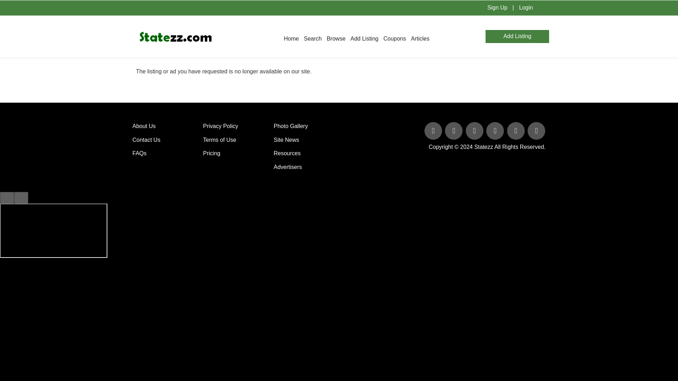 The width and height of the screenshot is (678, 381). Describe the element at coordinates (475, 131) in the screenshot. I see `Follow Us on Linked In` at that location.